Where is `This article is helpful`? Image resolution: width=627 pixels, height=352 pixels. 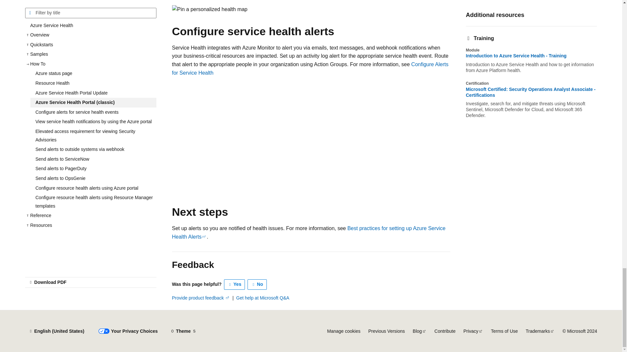 This article is helpful is located at coordinates (234, 284).